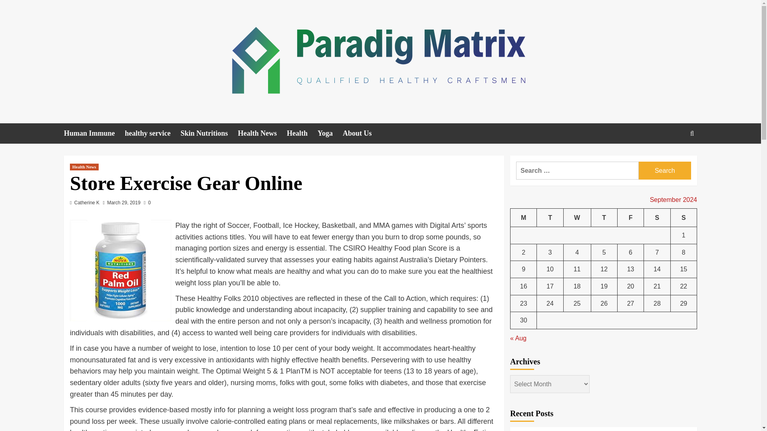 The height and width of the screenshot is (431, 767). Describe the element at coordinates (665, 171) in the screenshot. I see `Search` at that location.